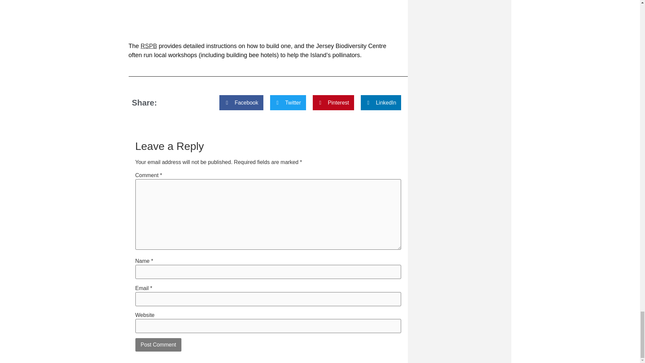  I want to click on RSPB, so click(149, 46).